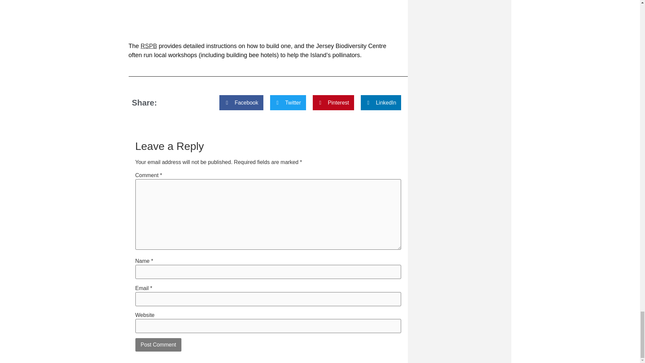  I want to click on RSPB, so click(149, 46).